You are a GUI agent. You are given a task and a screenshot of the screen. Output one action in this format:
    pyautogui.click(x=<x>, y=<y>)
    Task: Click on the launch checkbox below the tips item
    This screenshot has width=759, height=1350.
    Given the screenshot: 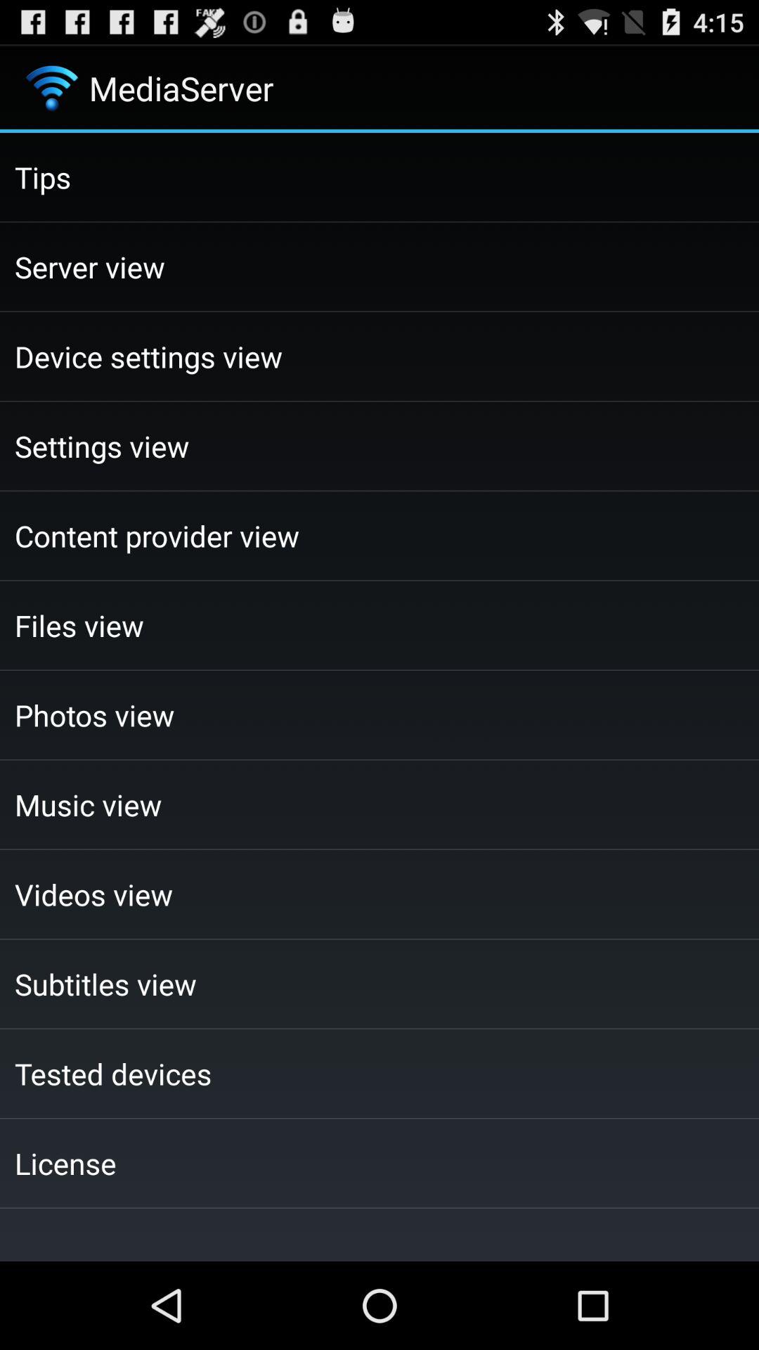 What is the action you would take?
    pyautogui.click(x=379, y=266)
    